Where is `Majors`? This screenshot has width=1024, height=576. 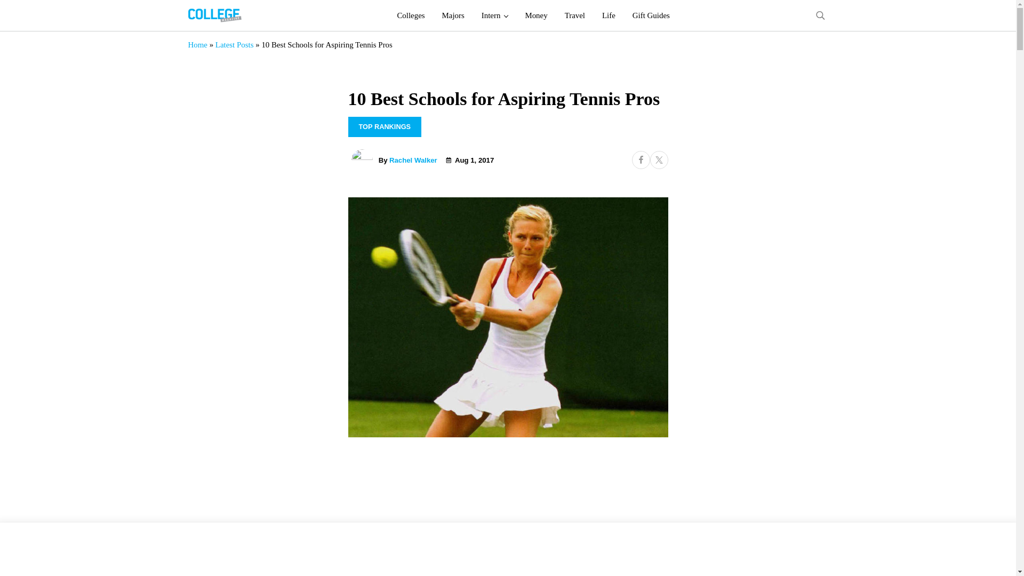 Majors is located at coordinates (453, 15).